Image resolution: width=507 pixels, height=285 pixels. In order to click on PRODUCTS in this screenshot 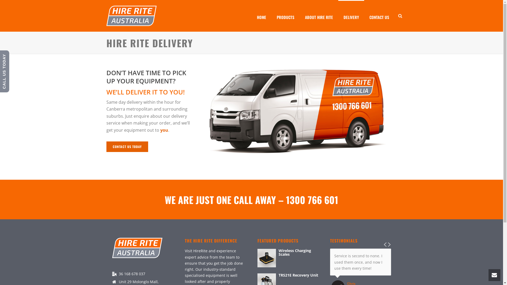, I will do `click(286, 16)`.